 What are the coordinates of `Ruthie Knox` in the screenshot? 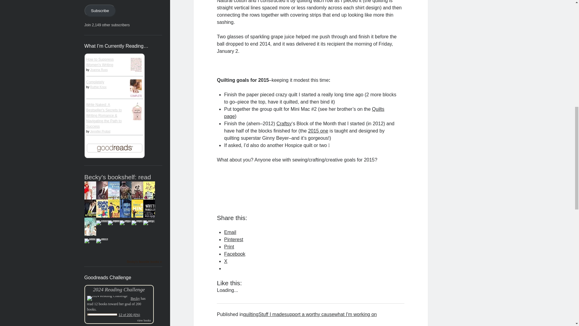 It's located at (98, 87).